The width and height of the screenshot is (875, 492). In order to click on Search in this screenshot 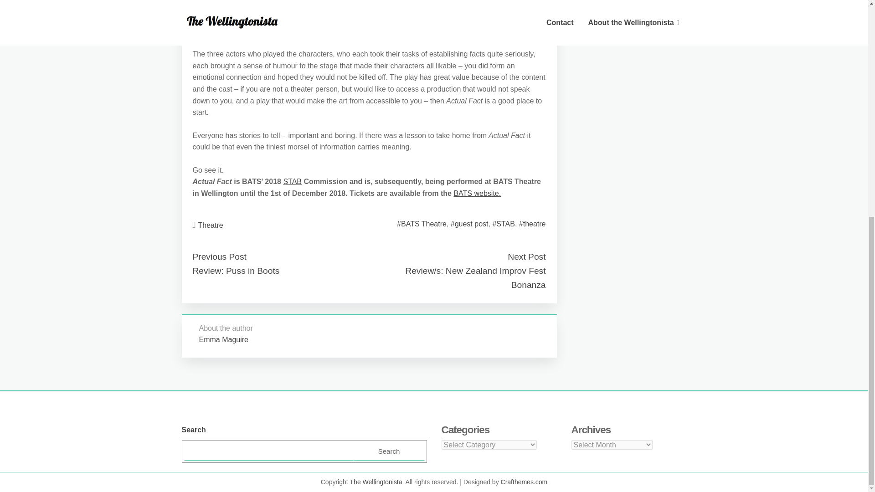, I will do `click(389, 451)`.